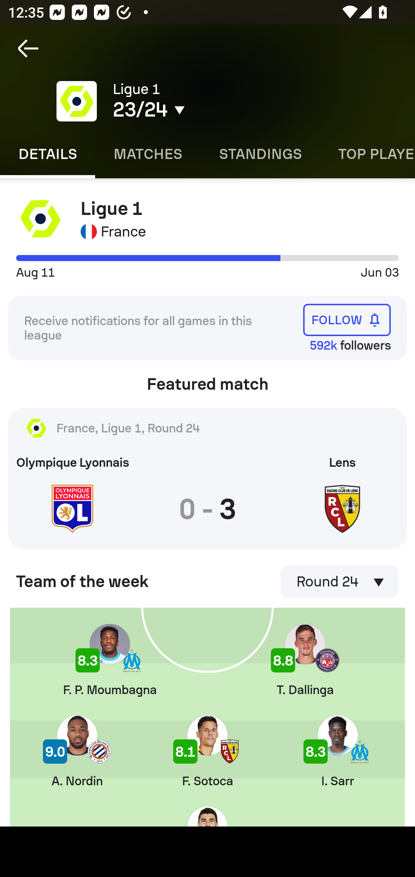 Image resolution: width=415 pixels, height=877 pixels. Describe the element at coordinates (207, 751) in the screenshot. I see `F. Sotoca` at that location.